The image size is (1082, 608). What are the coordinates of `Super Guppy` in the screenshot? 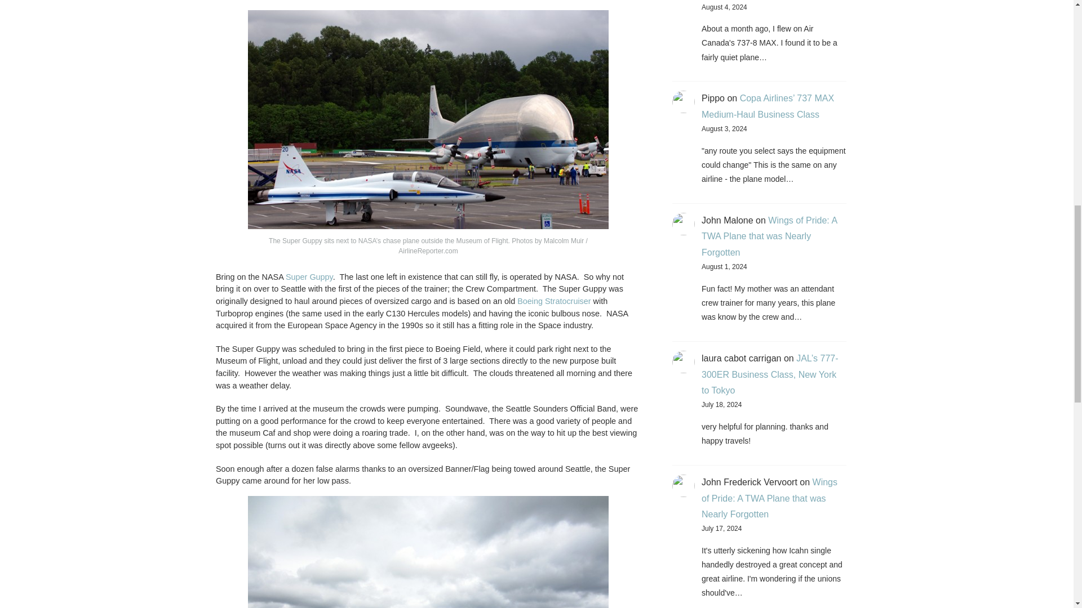 It's located at (309, 277).